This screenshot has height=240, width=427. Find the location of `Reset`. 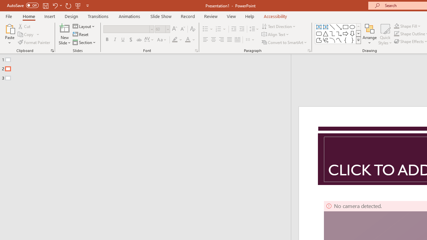

Reset is located at coordinates (81, 35).